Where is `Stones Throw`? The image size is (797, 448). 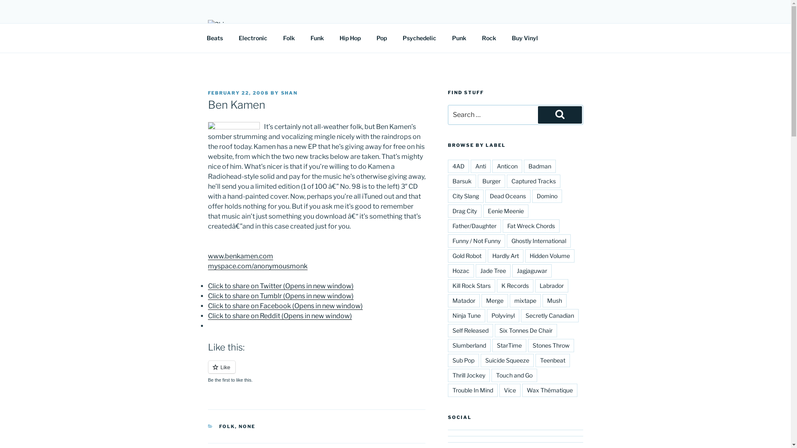
Stones Throw is located at coordinates (551, 346).